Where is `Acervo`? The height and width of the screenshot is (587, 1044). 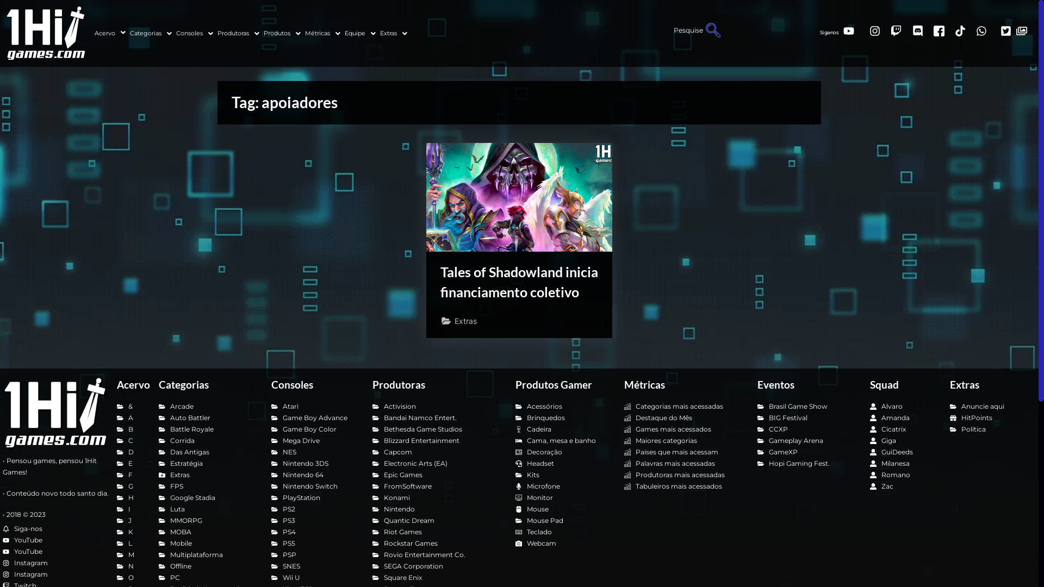 Acervo is located at coordinates (134, 385).